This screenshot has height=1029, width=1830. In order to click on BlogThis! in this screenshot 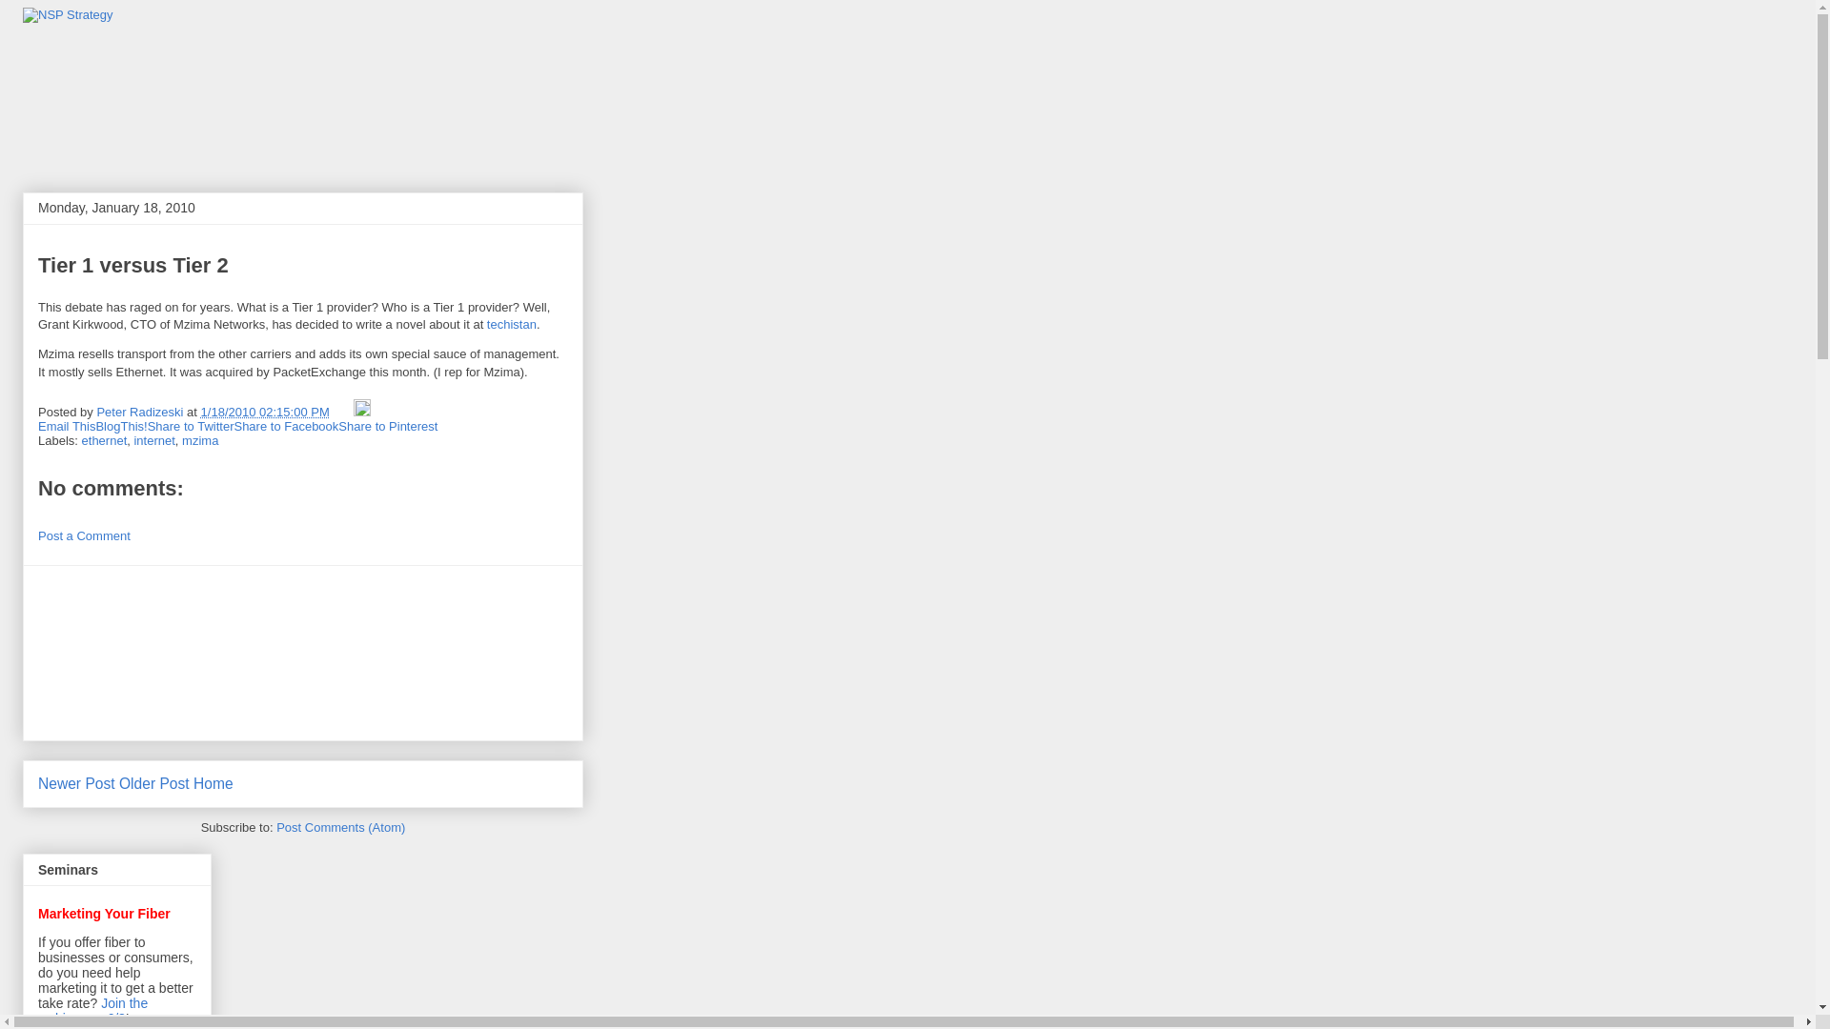, I will do `click(120, 425)`.